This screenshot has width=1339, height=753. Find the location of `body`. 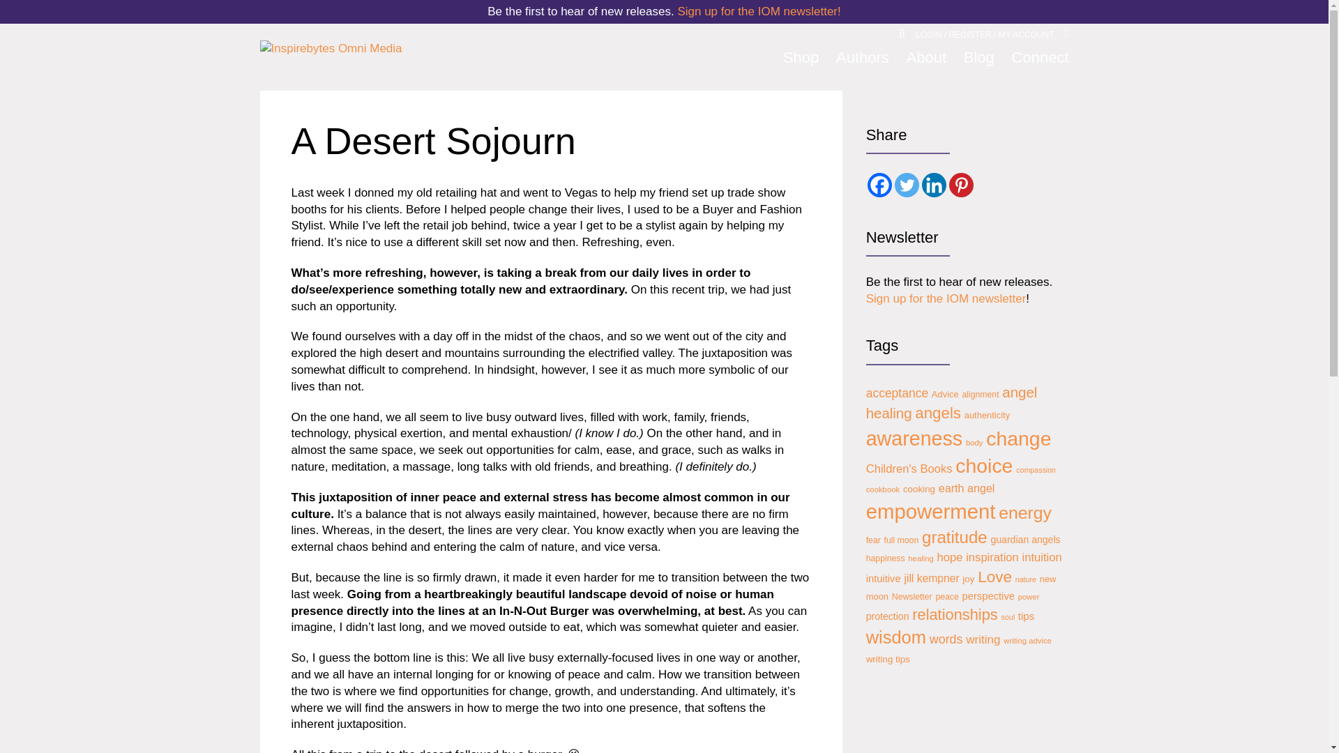

body is located at coordinates (974, 442).